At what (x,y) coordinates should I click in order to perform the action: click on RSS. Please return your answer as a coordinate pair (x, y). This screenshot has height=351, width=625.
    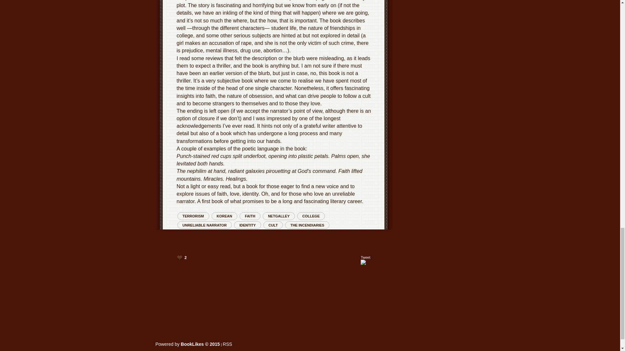
    Looking at the image, I should click on (227, 344).